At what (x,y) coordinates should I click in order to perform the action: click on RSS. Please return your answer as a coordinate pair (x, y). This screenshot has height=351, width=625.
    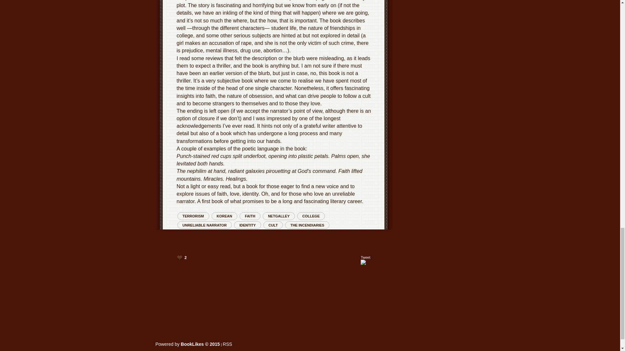
    Looking at the image, I should click on (227, 344).